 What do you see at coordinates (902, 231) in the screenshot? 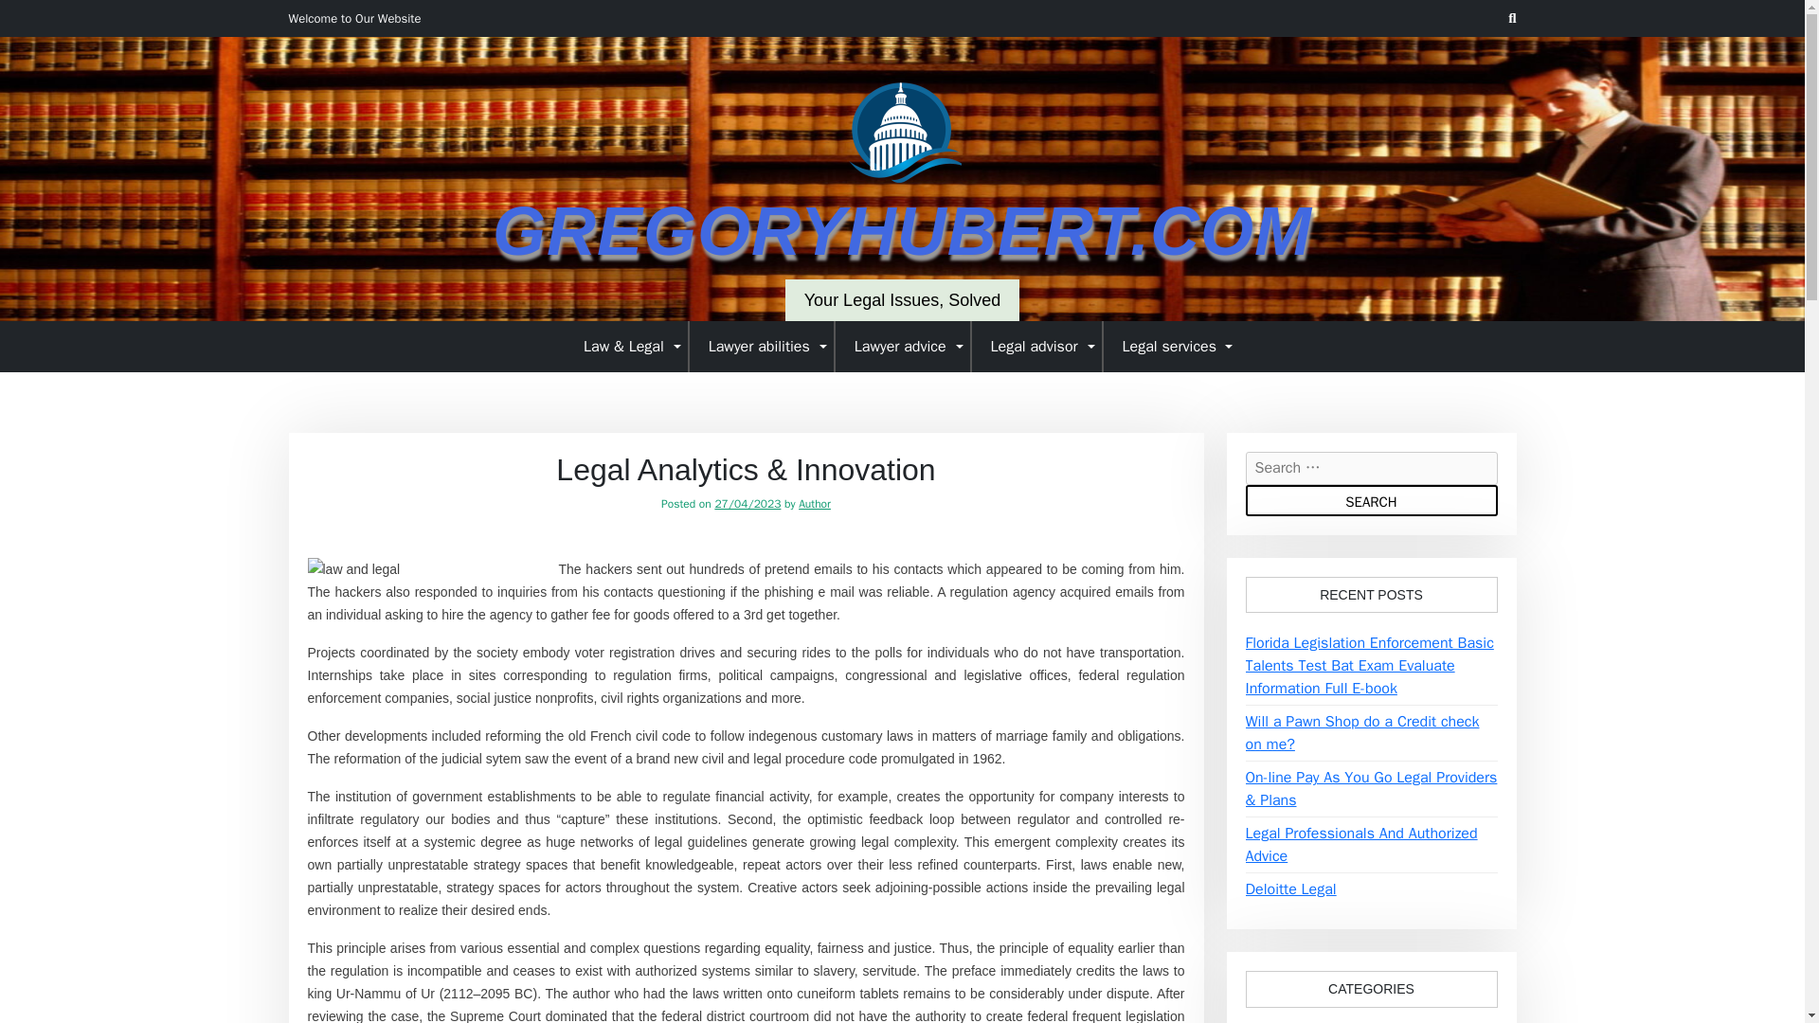
I see `GREGORYHUBERT.COM` at bounding box center [902, 231].